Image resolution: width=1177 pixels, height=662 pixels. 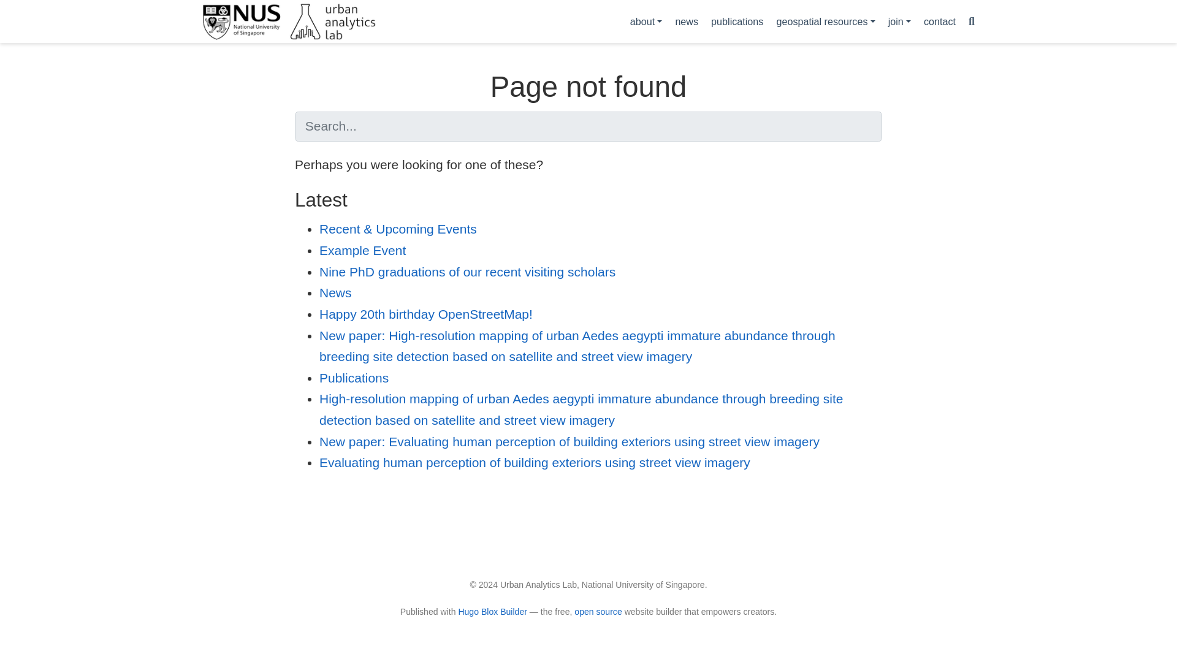 What do you see at coordinates (467, 272) in the screenshot?
I see `Nine PhD graduations of our recent visiting scholars` at bounding box center [467, 272].